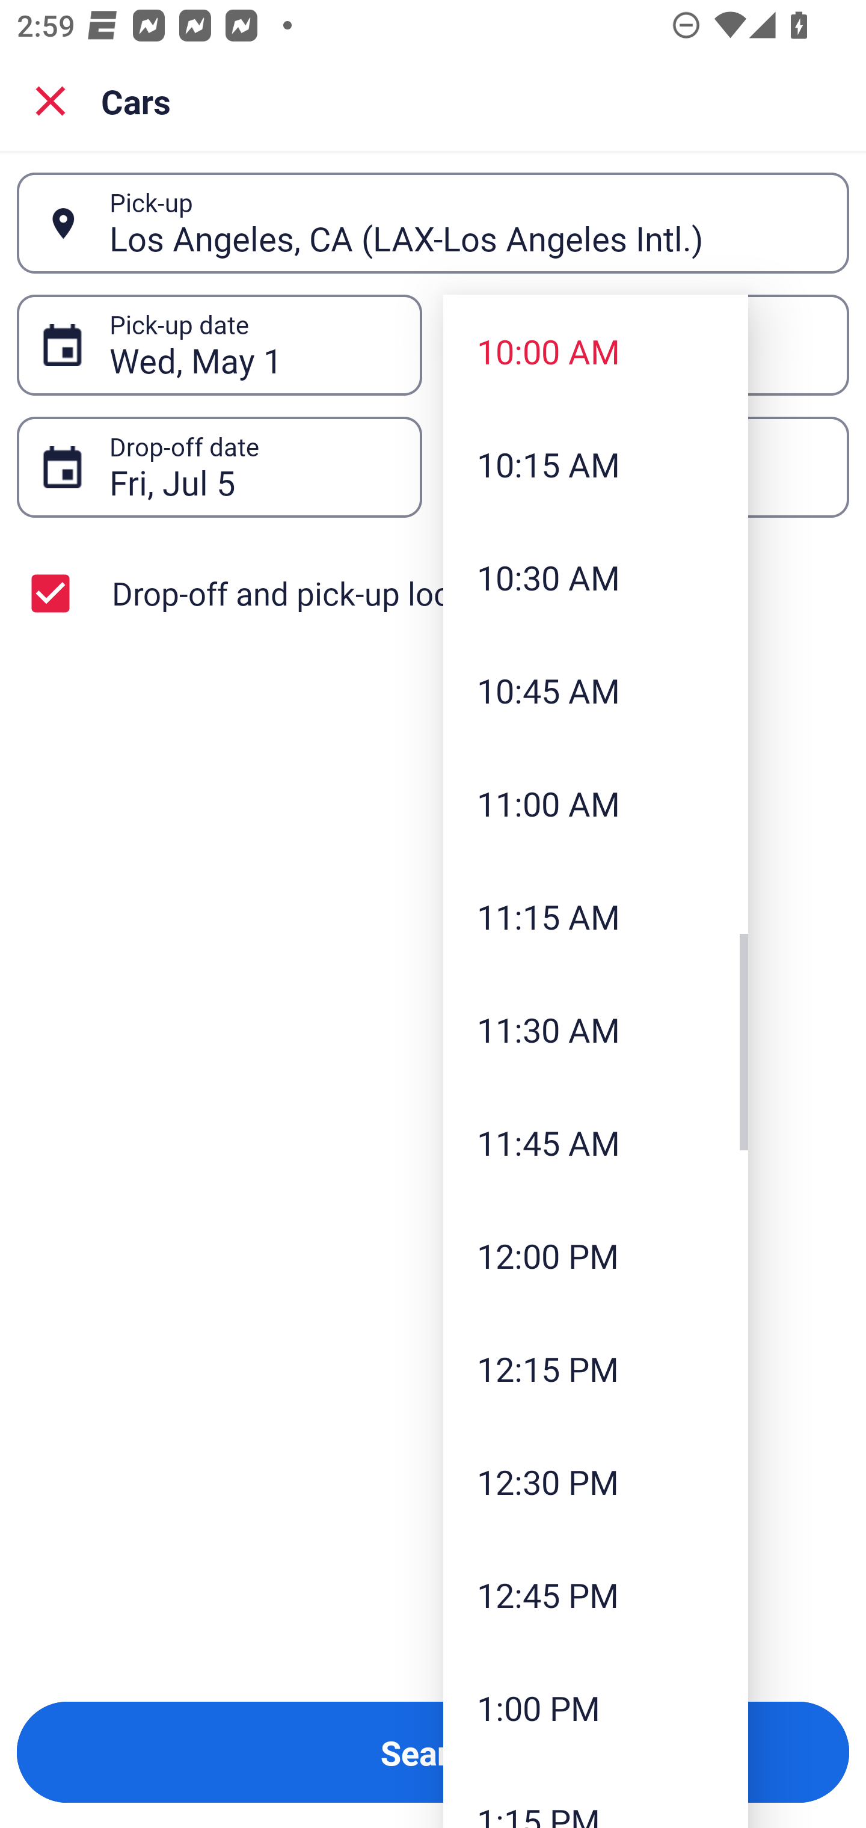  Describe the element at coordinates (595, 915) in the screenshot. I see `11:15 AM` at that location.